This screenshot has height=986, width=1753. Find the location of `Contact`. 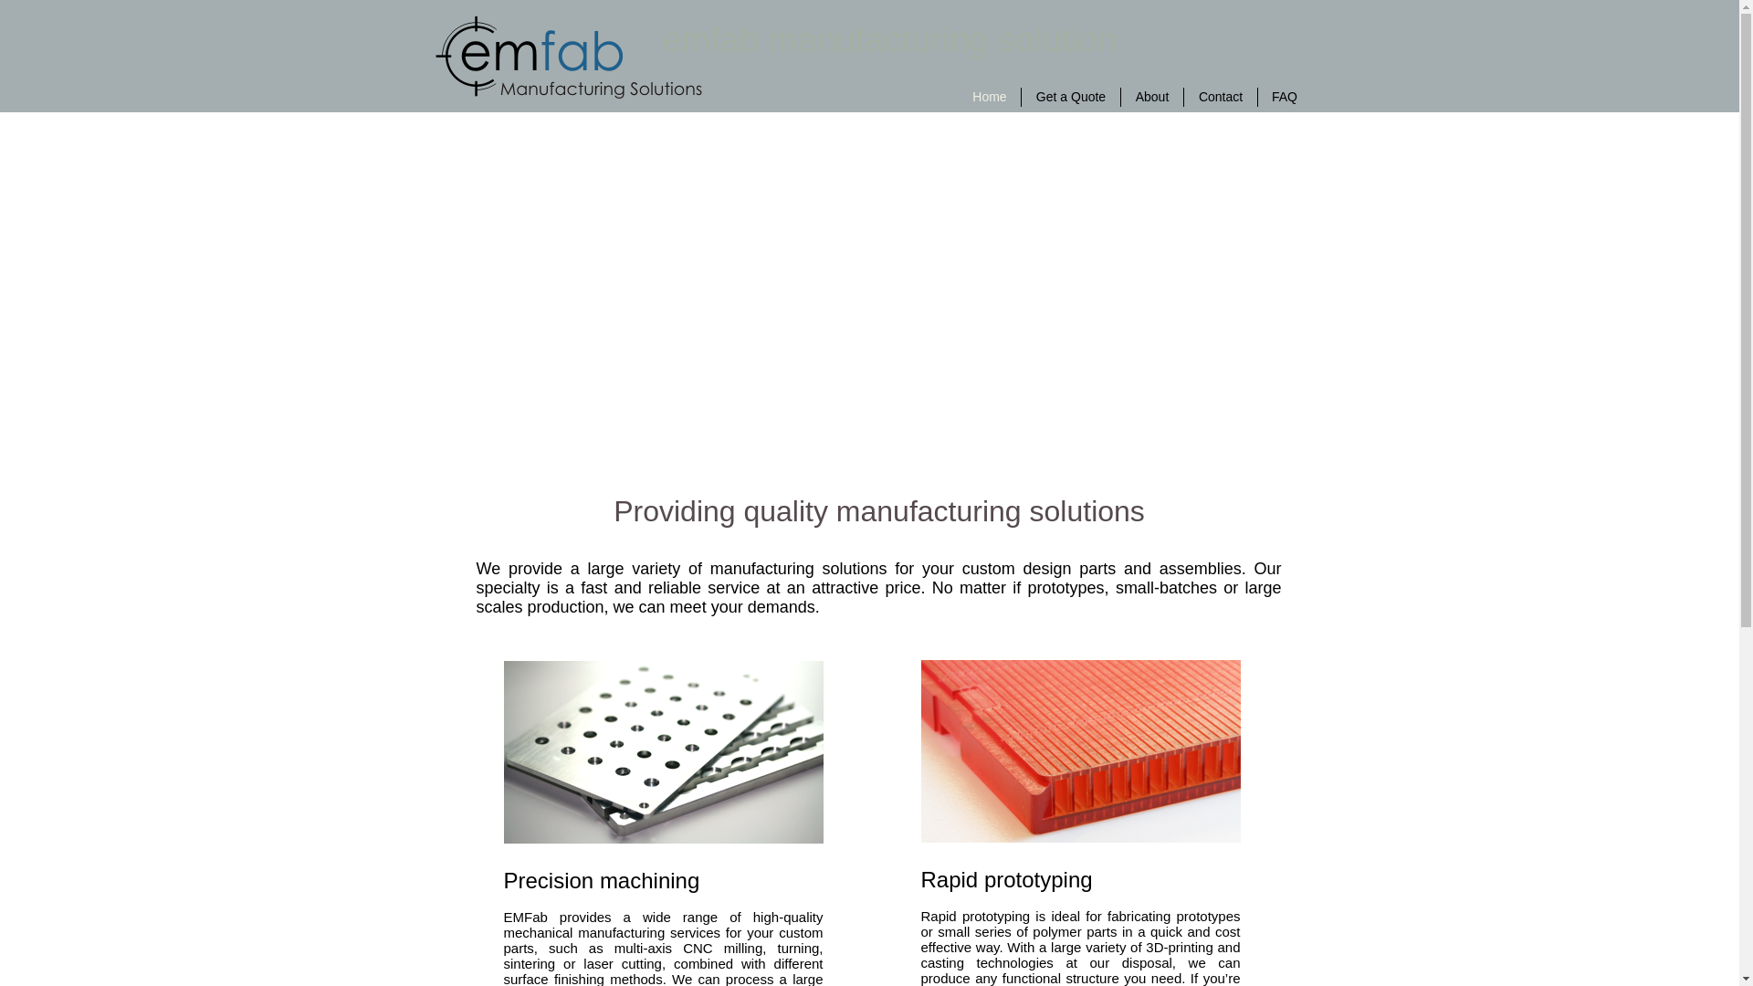

Contact is located at coordinates (1220, 97).